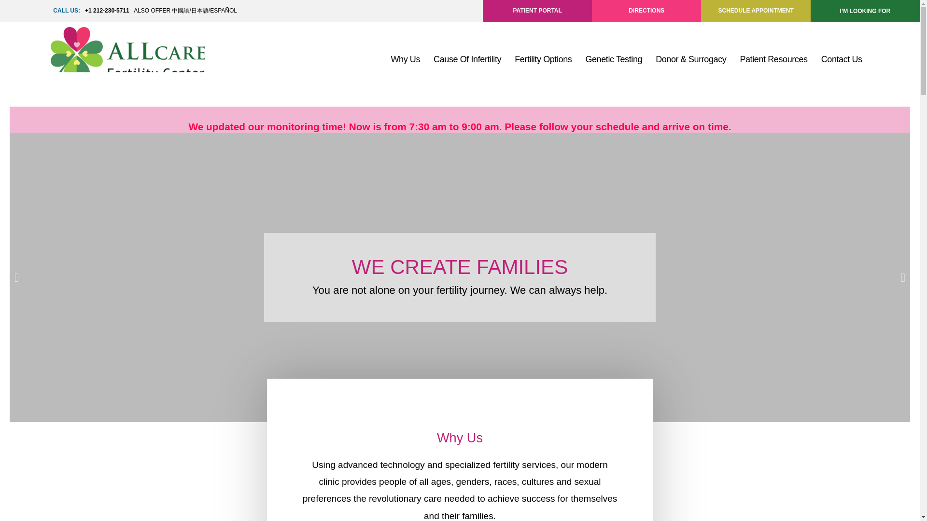 The height and width of the screenshot is (521, 927). I want to click on Fertility Options, so click(543, 59).